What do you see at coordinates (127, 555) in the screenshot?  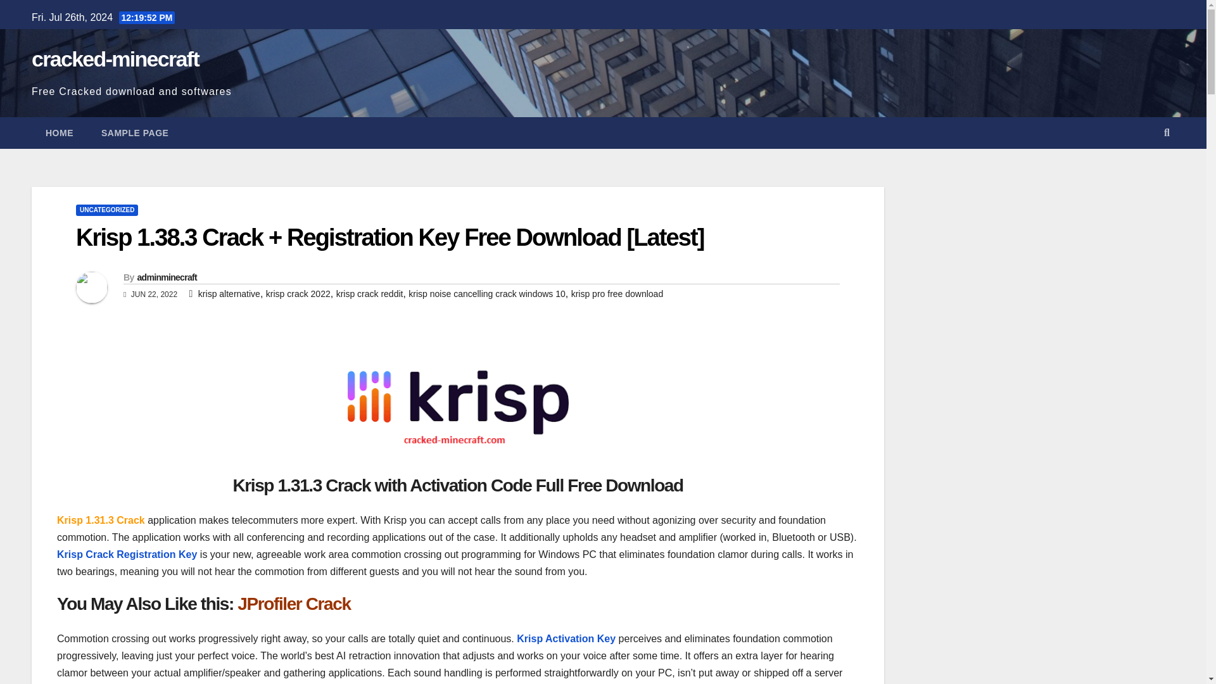 I see `Krisp Crack Registration Key` at bounding box center [127, 555].